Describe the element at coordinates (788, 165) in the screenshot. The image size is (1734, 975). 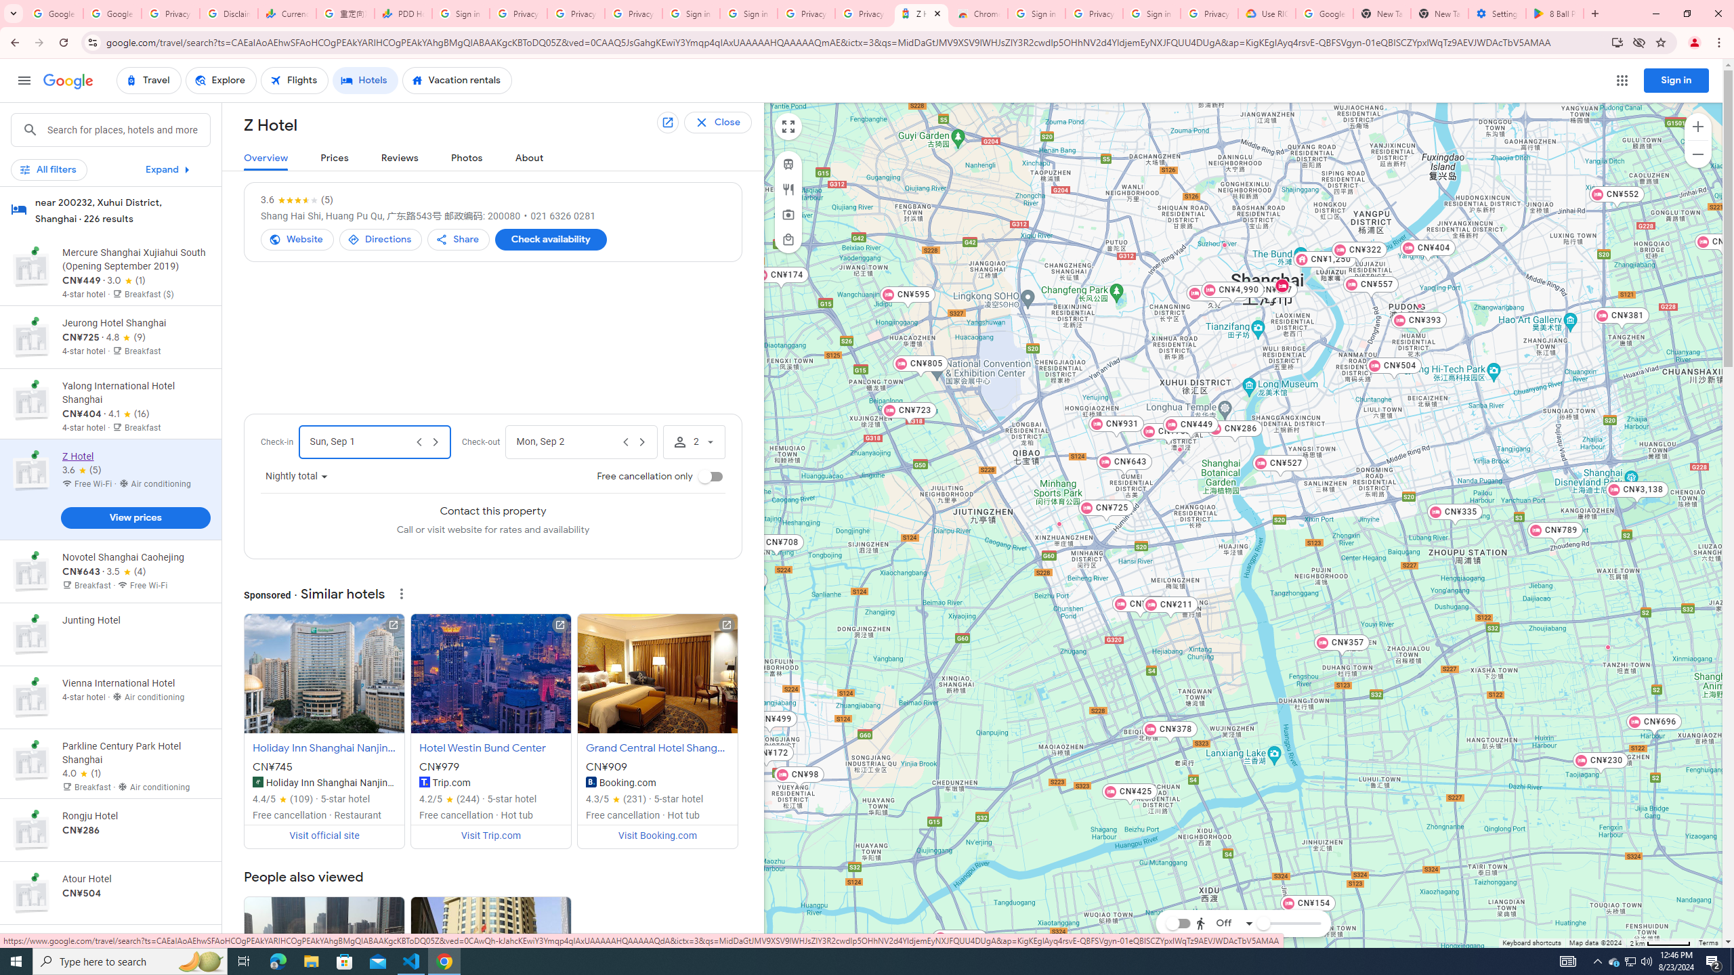
I see `Transit` at that location.